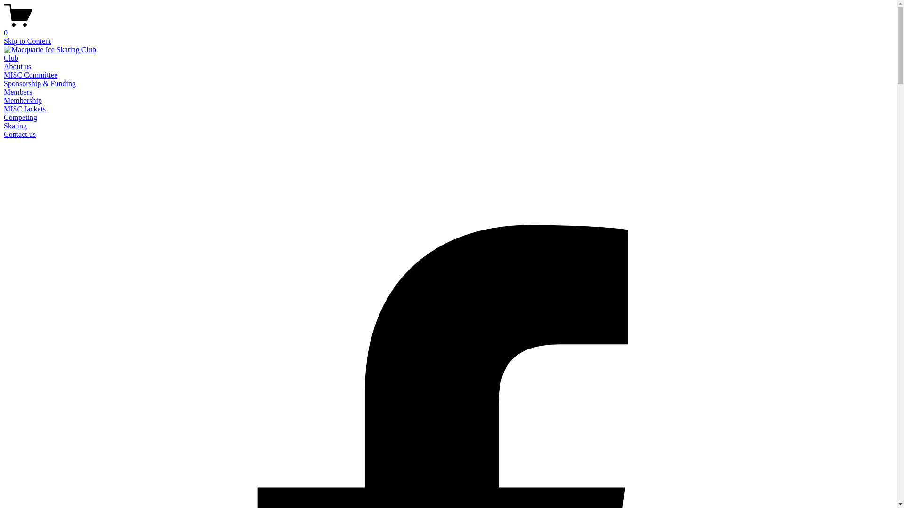  Describe the element at coordinates (31, 75) in the screenshot. I see `MISC Committee` at that location.